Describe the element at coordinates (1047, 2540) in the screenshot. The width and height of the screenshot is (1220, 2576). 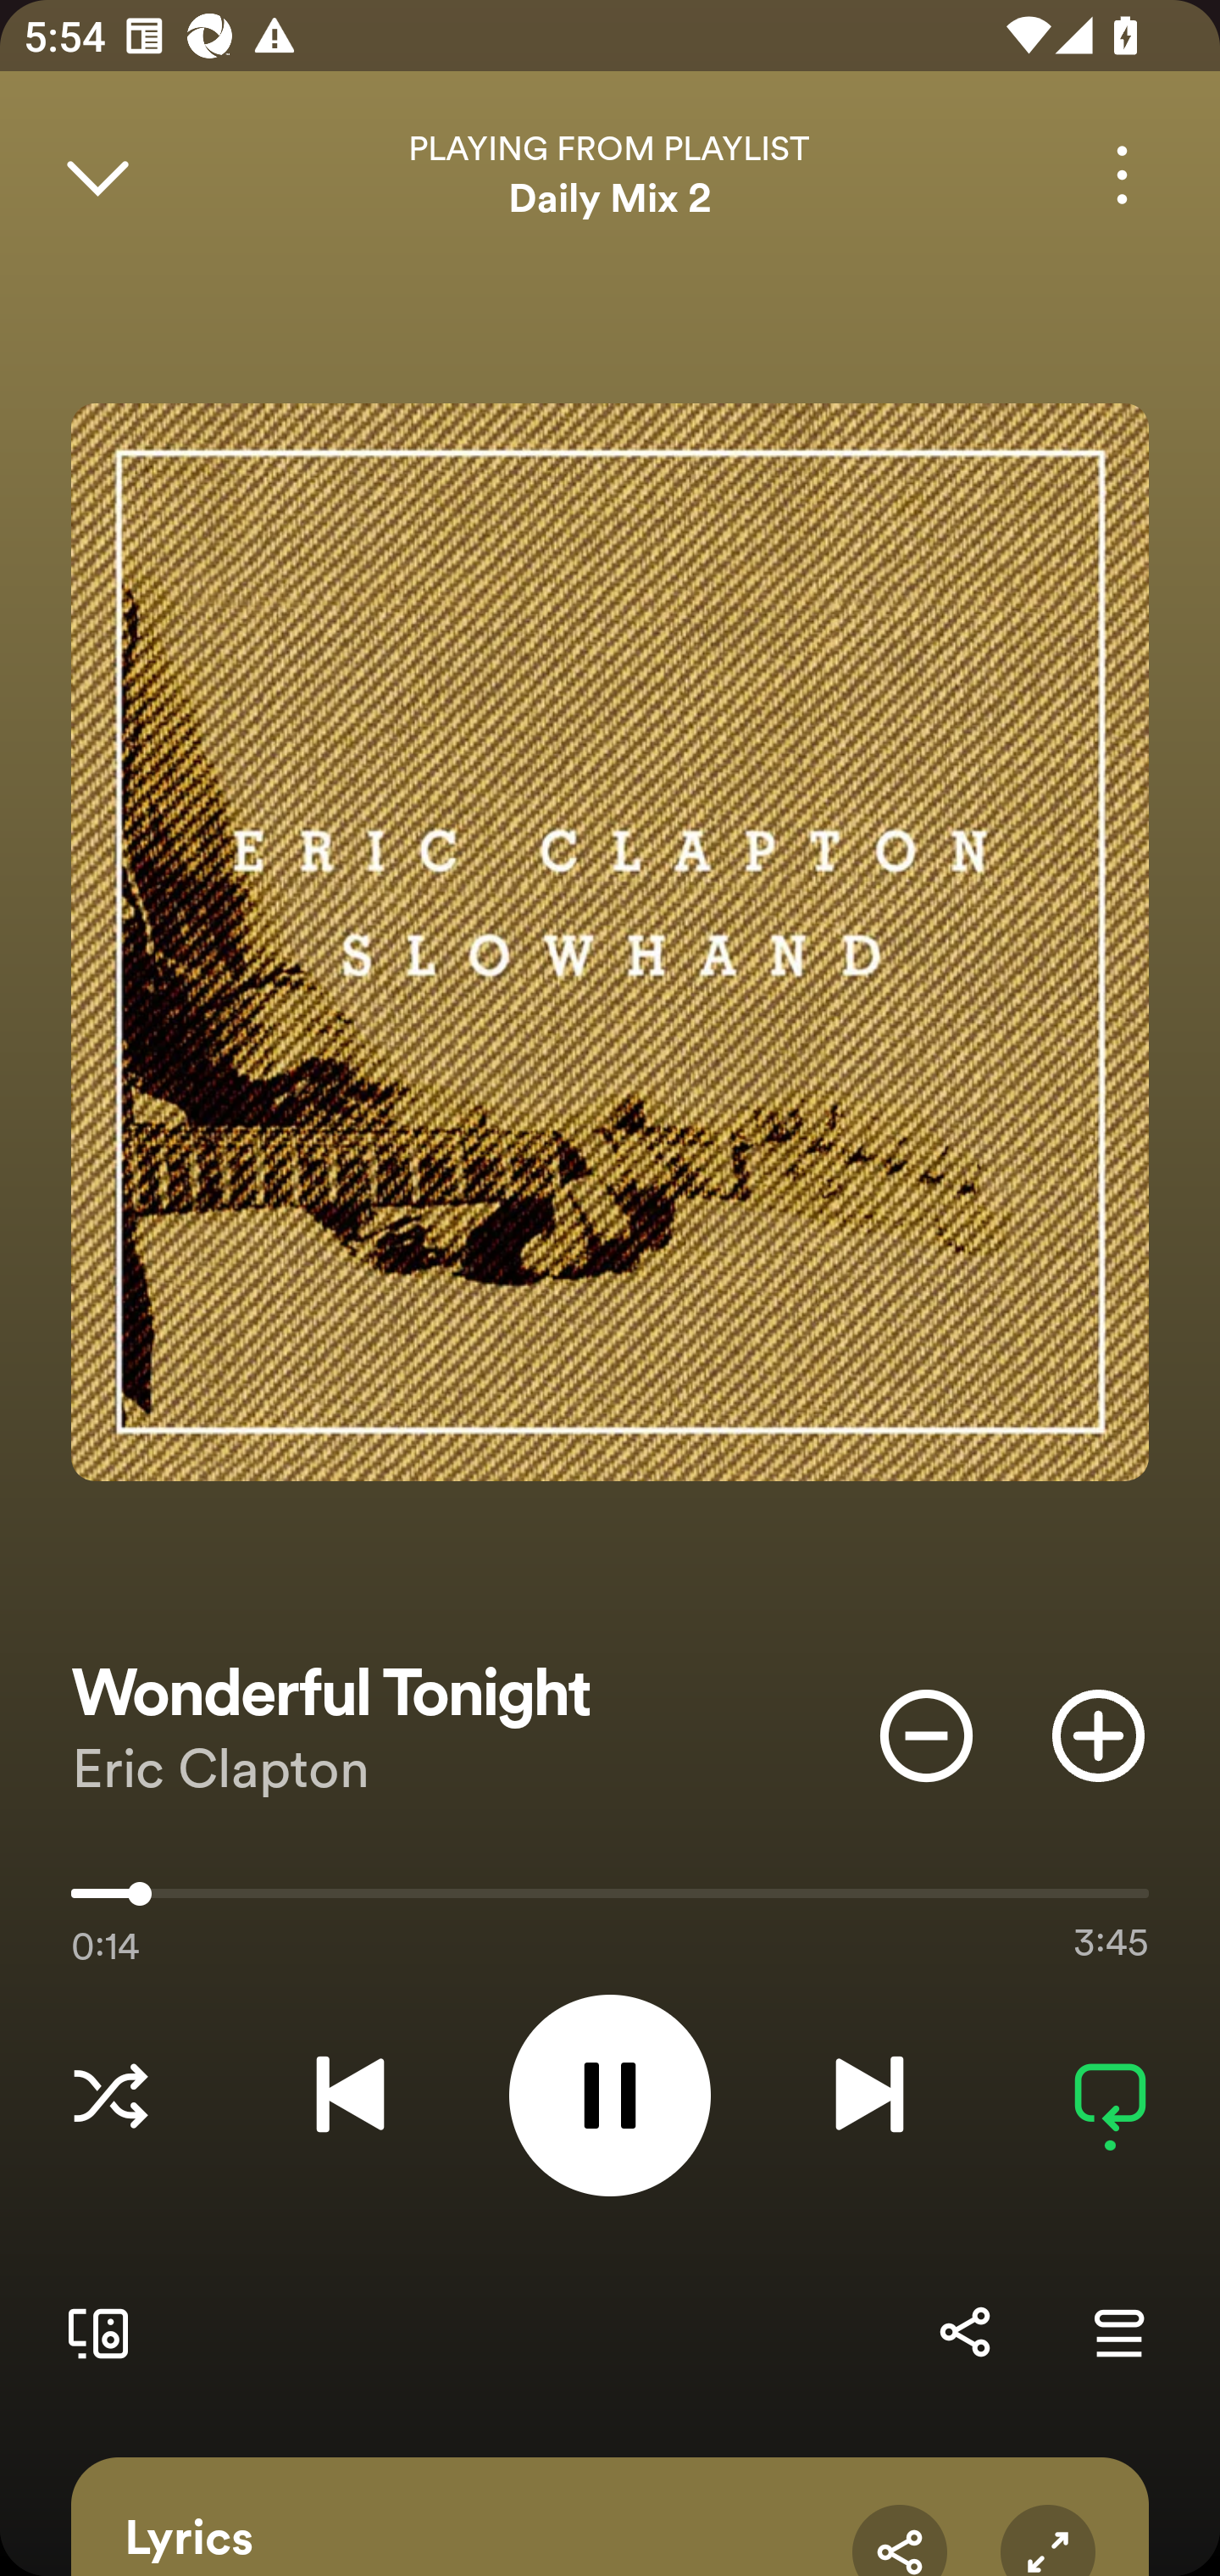
I see `Expand` at that location.